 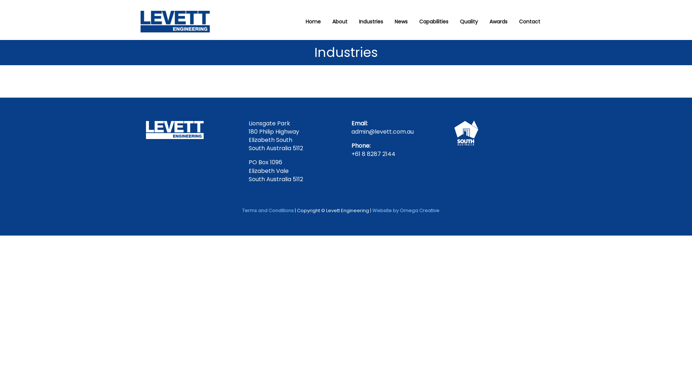 What do you see at coordinates (530, 22) in the screenshot?
I see `Contact` at bounding box center [530, 22].